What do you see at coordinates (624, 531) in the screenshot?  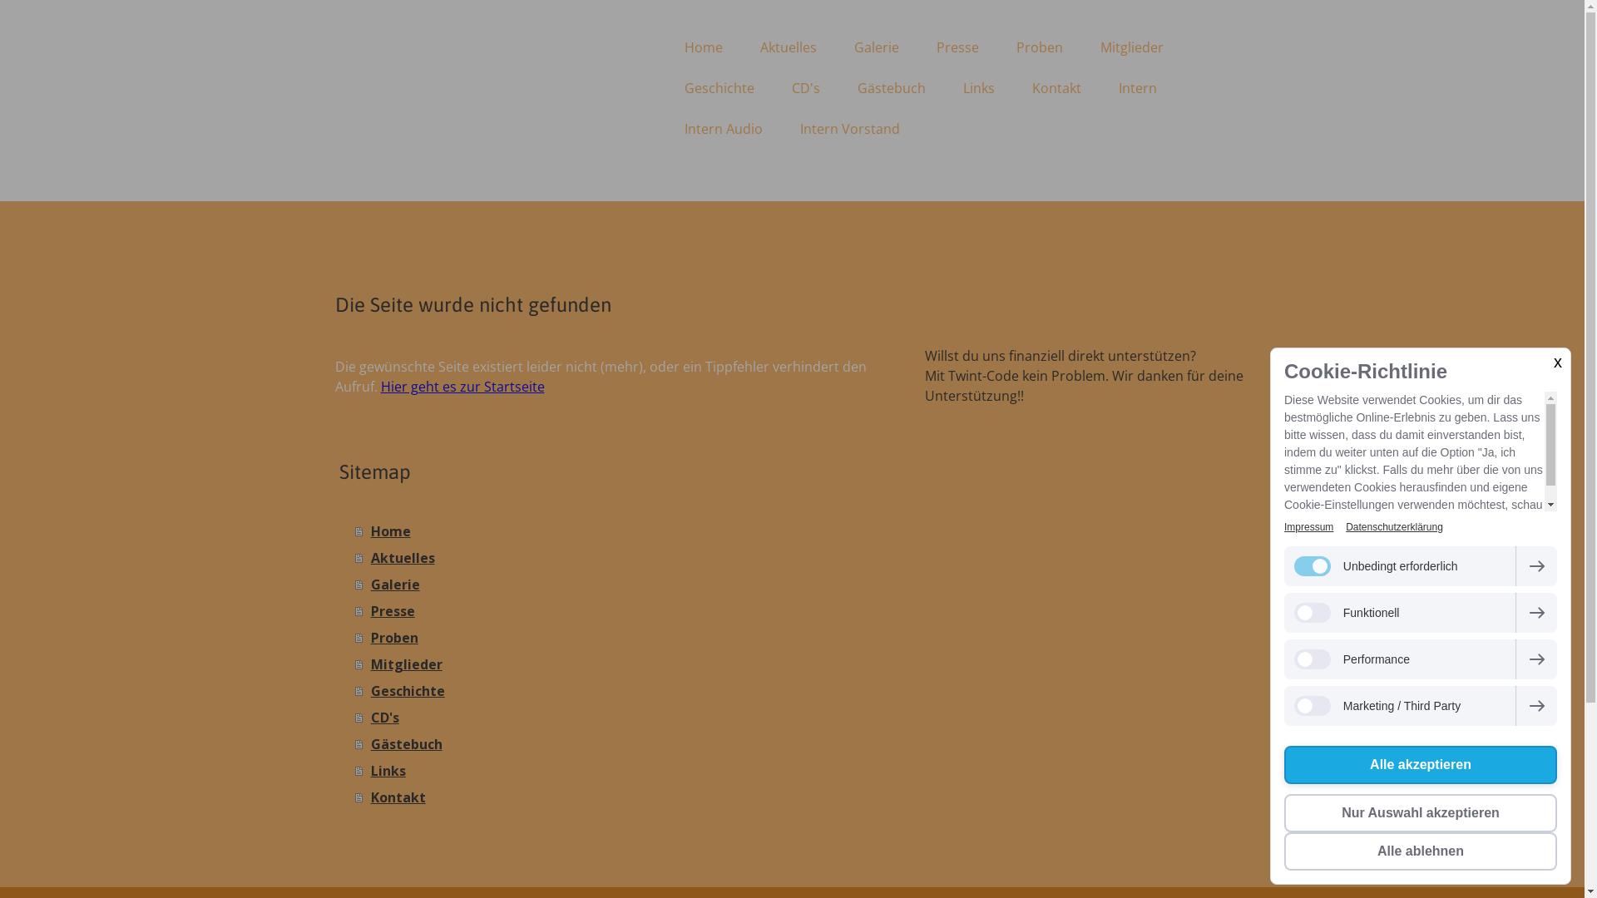 I see `Home` at bounding box center [624, 531].